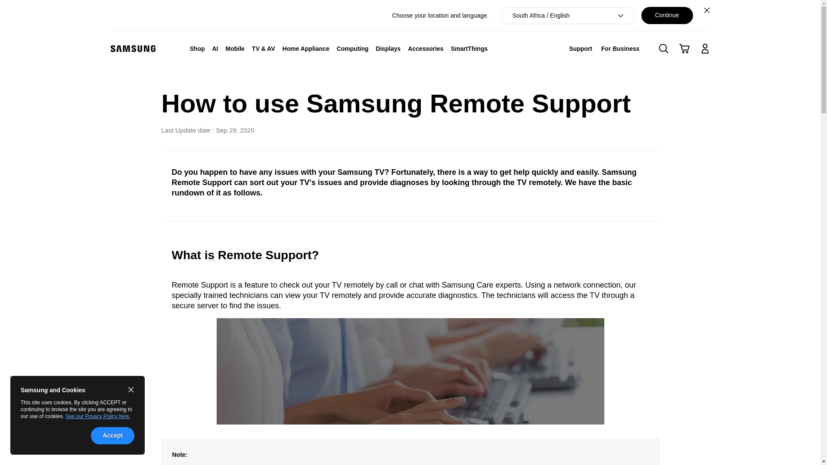  Describe the element at coordinates (667, 15) in the screenshot. I see `Continue` at that location.